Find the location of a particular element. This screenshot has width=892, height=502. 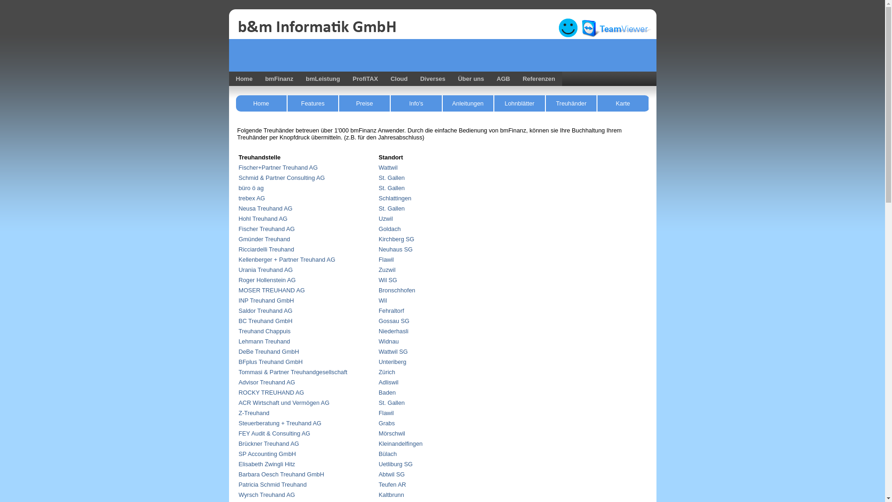

Fischer+Partner Treuhand AG is located at coordinates (278, 167).